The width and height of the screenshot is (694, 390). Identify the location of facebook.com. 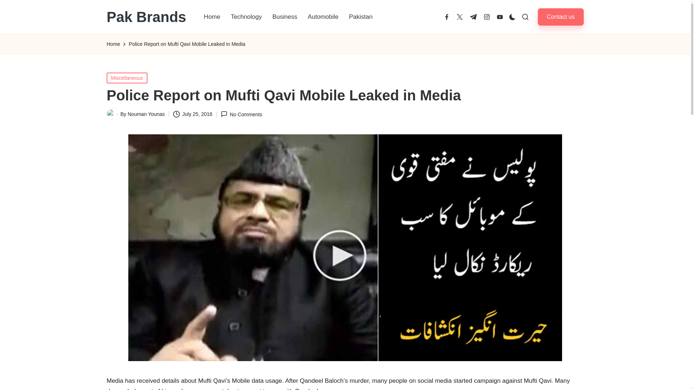
(447, 17).